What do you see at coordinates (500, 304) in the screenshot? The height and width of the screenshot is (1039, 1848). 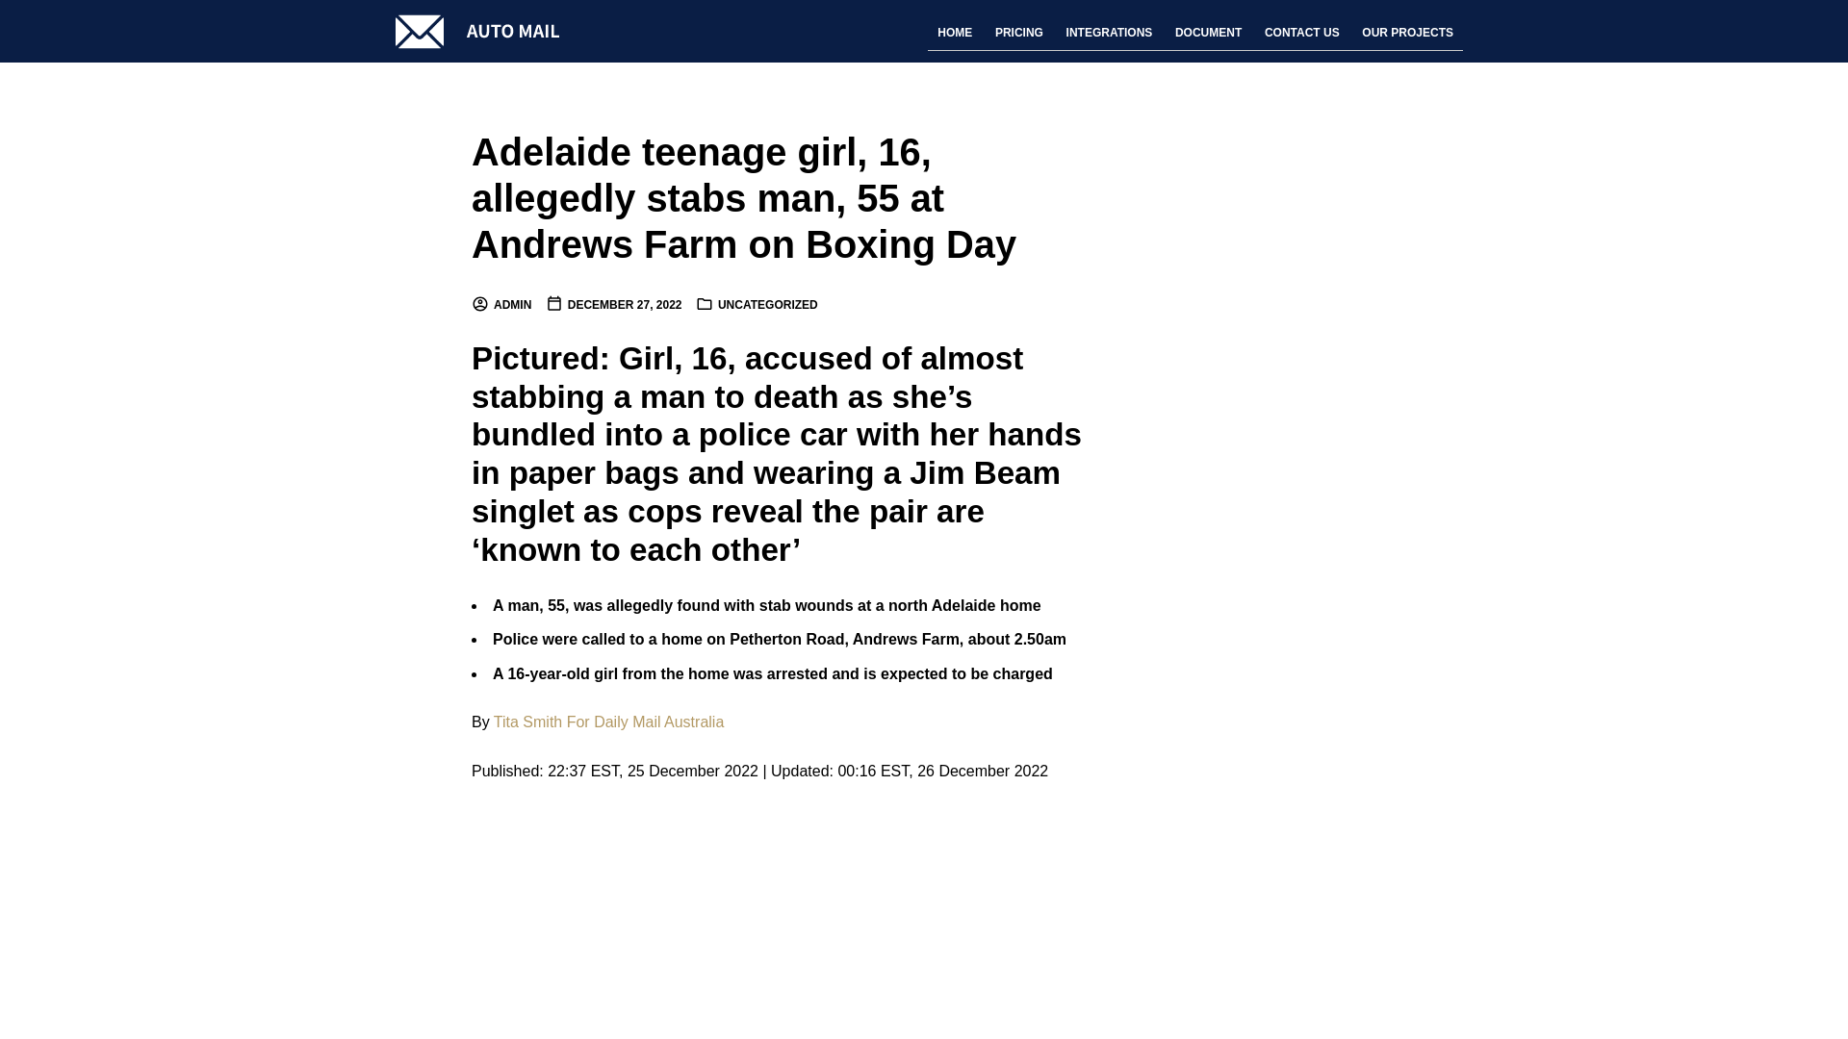 I see `ADMIN` at bounding box center [500, 304].